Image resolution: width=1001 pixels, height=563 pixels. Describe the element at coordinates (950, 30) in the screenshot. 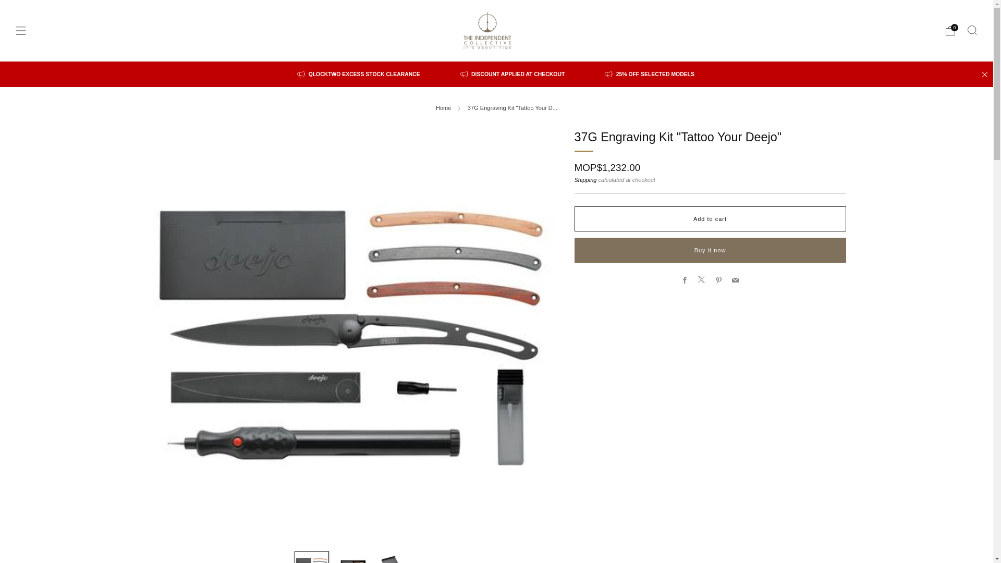

I see `0` at that location.